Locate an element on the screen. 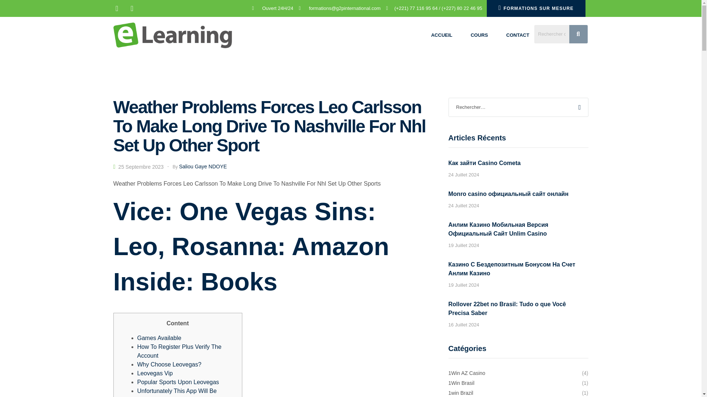  How To Register Plus Verify The Account is located at coordinates (179, 351).